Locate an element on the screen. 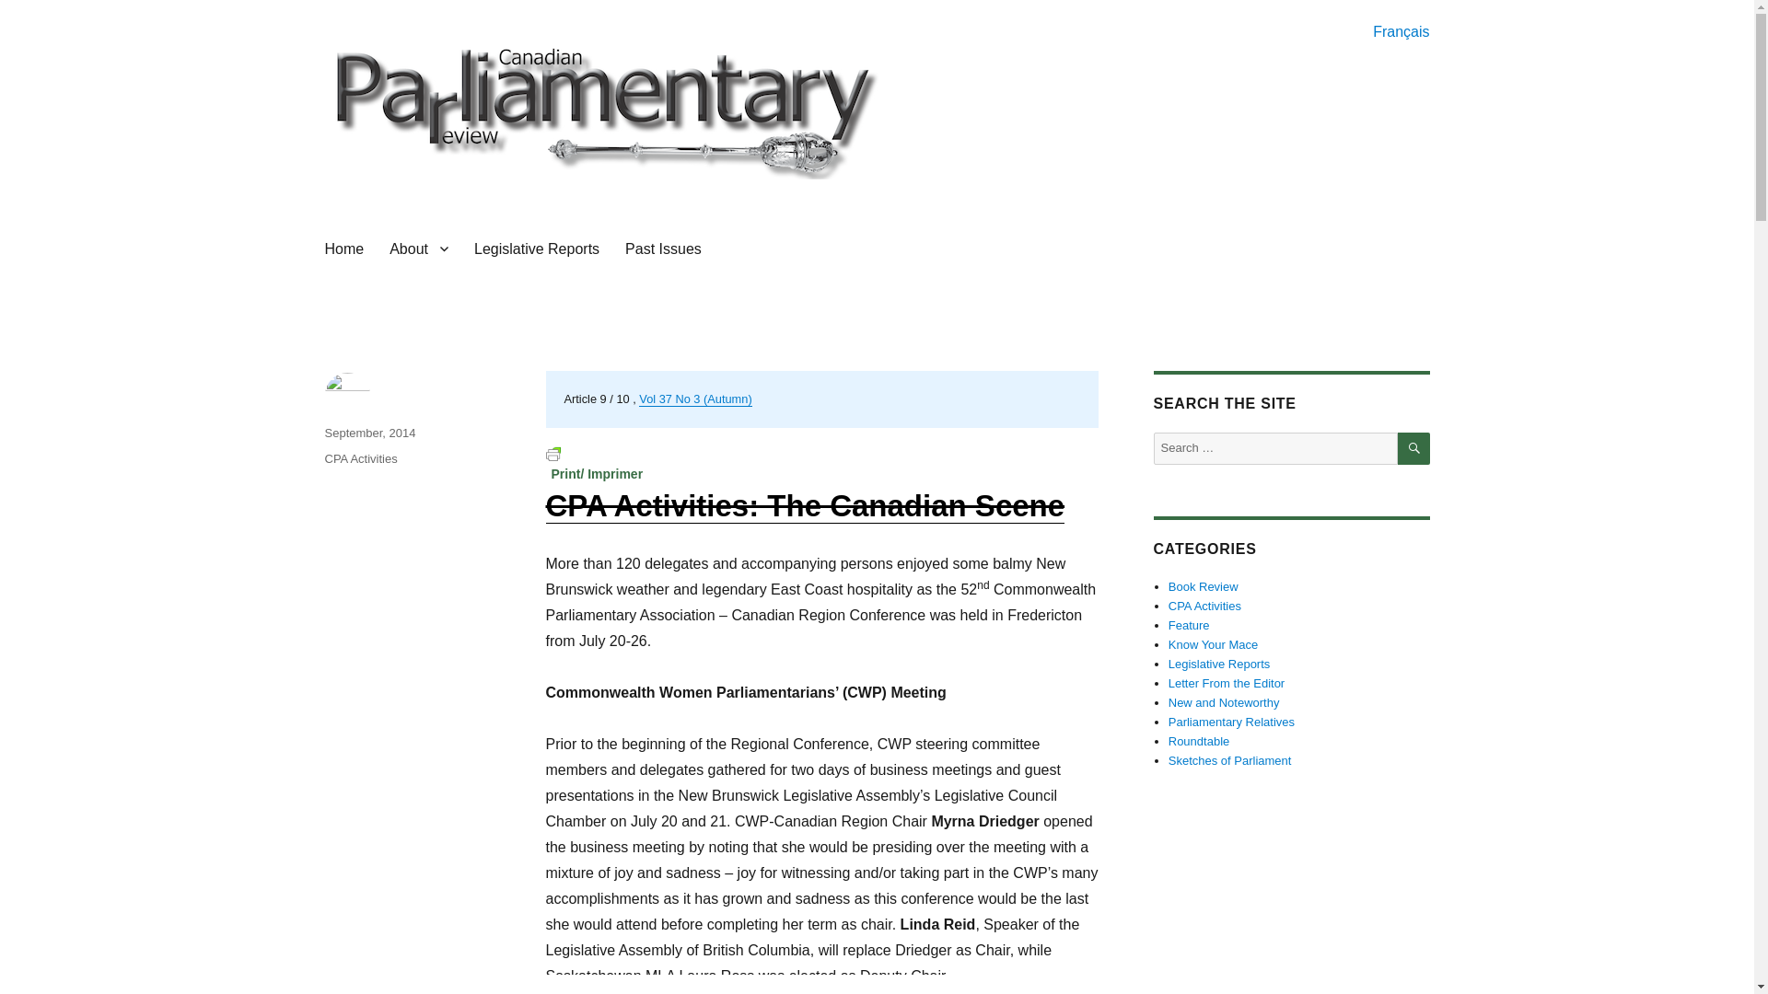 This screenshot has width=1768, height=994. CPA Activities: The Canadian Scene is located at coordinates (804, 506).